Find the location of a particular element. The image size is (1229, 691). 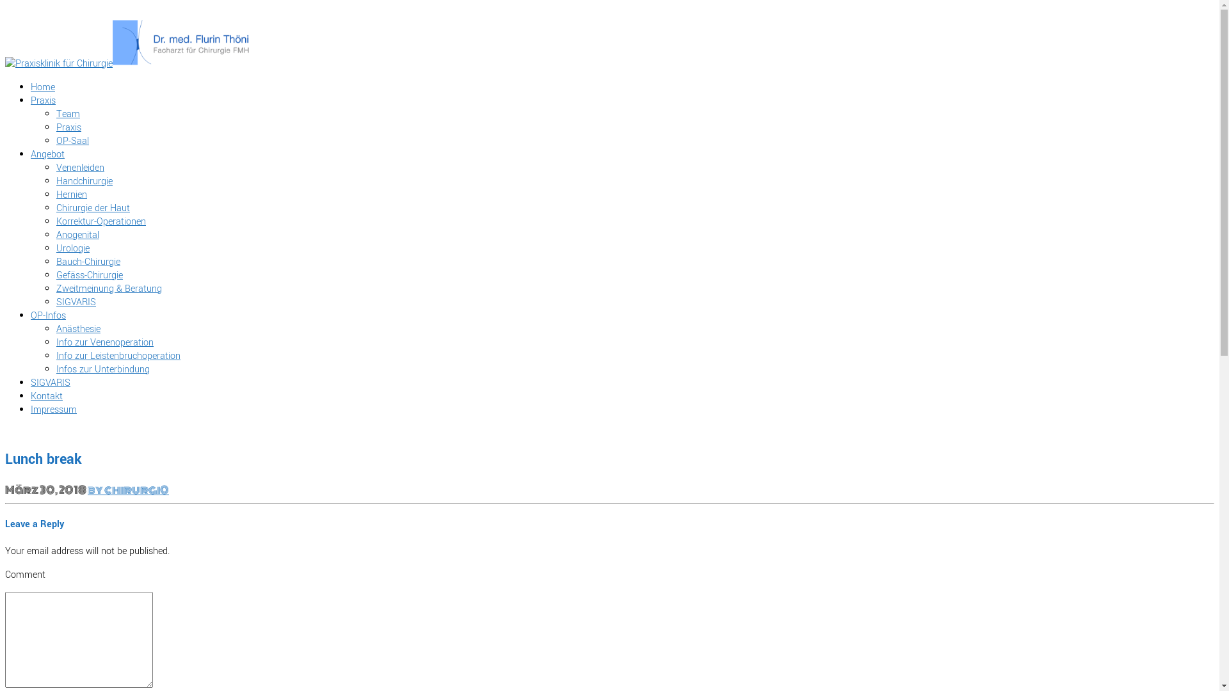

Angebot is located at coordinates (47, 155).